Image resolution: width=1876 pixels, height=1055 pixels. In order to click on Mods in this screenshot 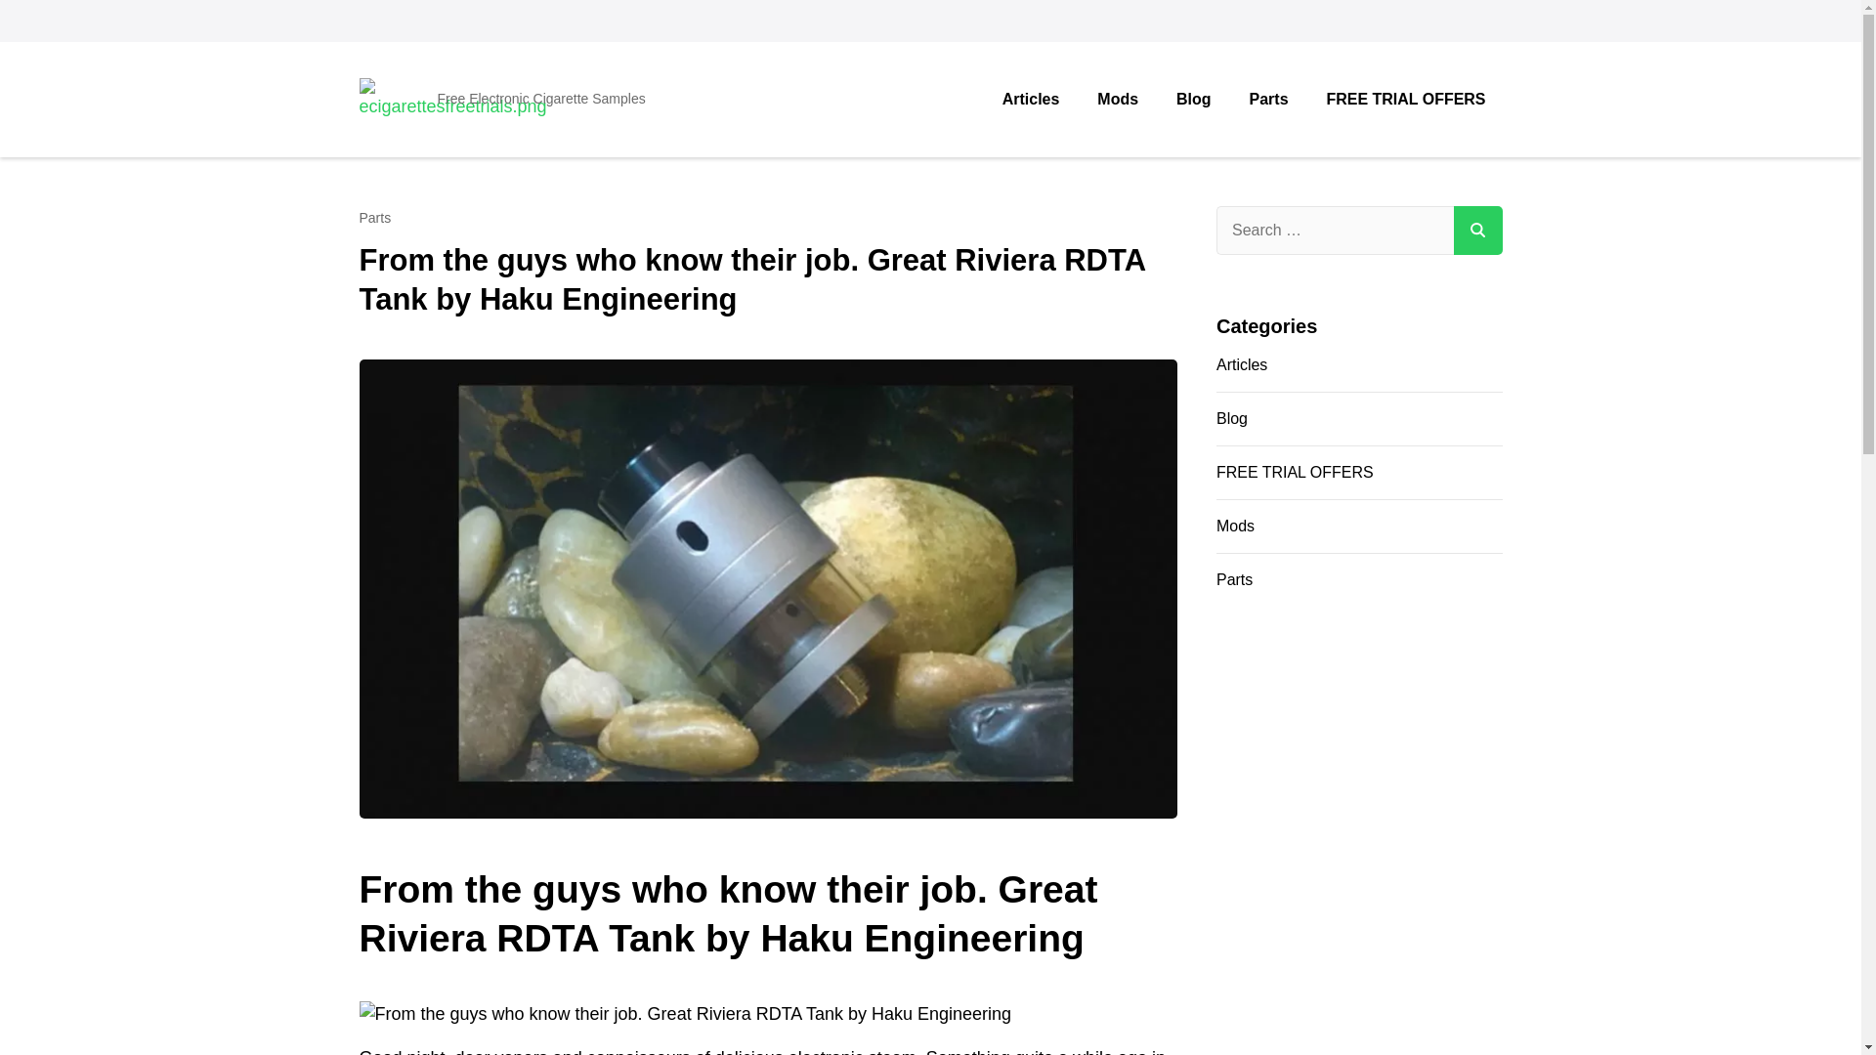, I will do `click(1358, 526)`.